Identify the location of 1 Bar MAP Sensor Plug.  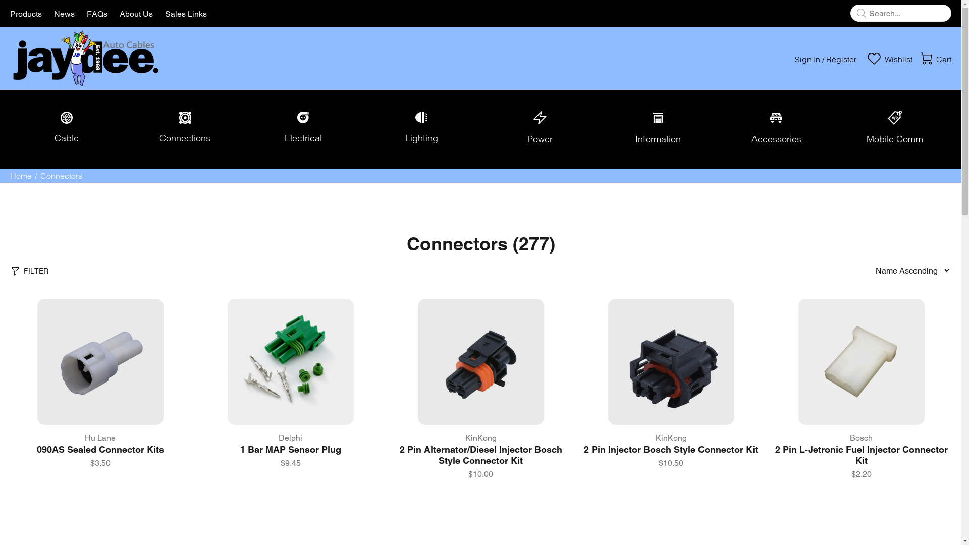
(291, 449).